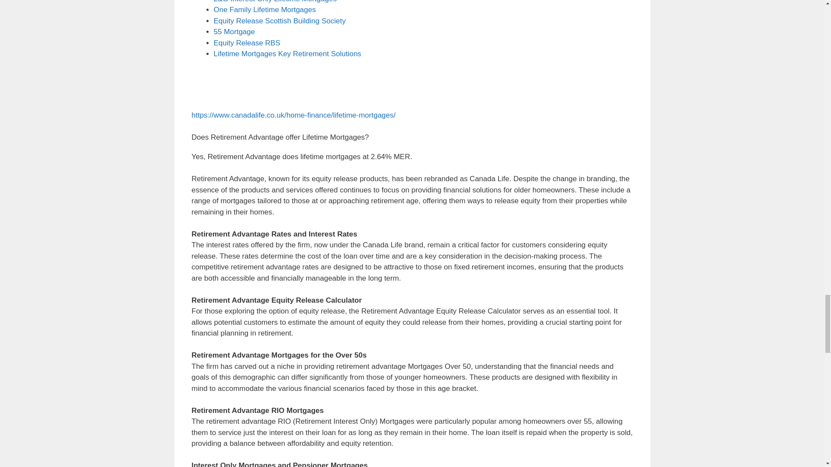  Describe the element at coordinates (264, 10) in the screenshot. I see `One Family Lifetime Mortgages` at that location.